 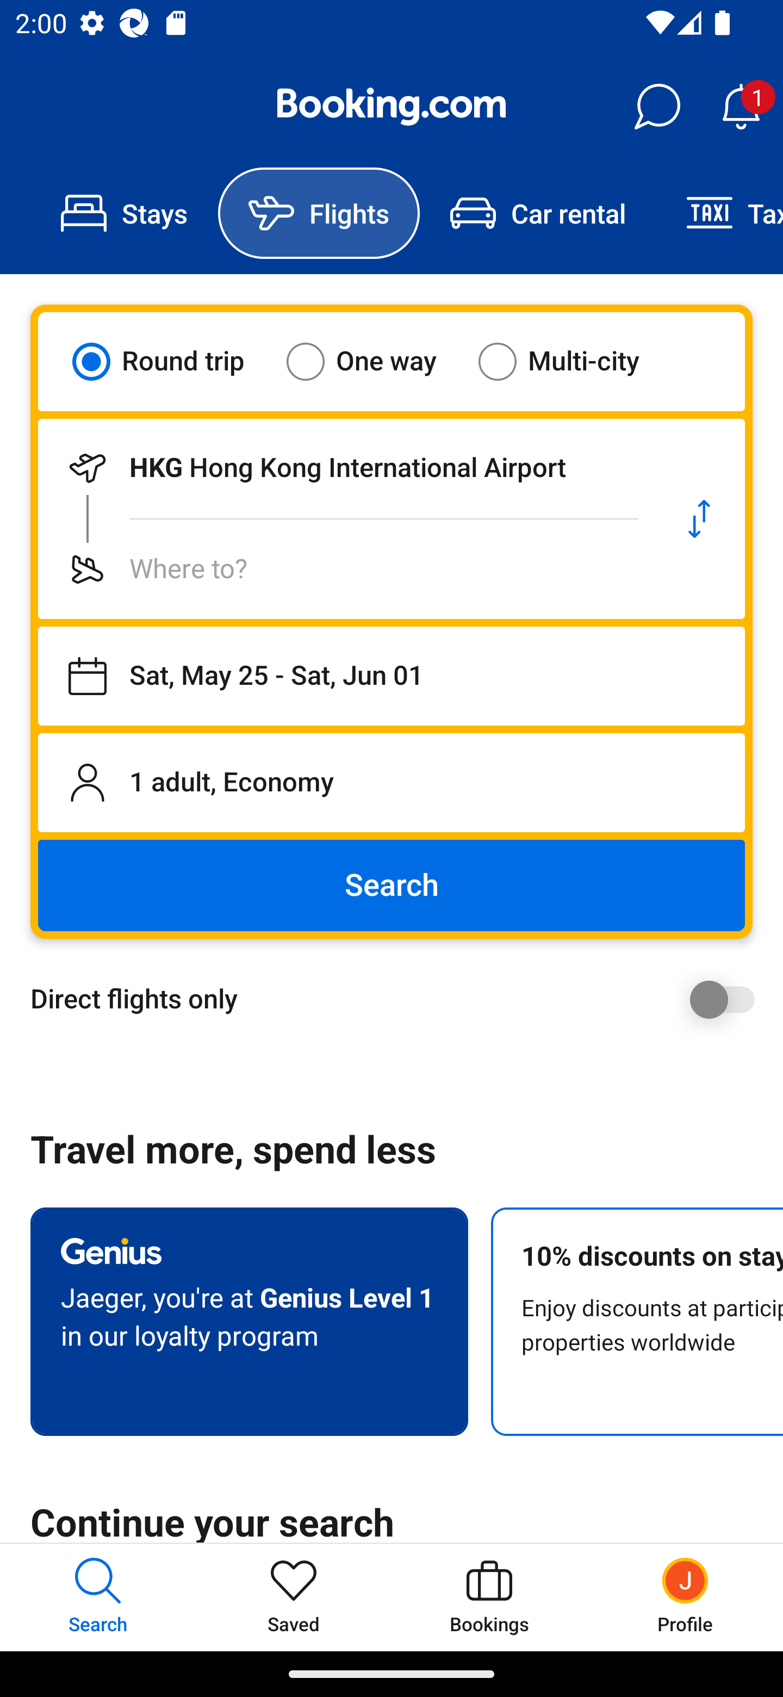 What do you see at coordinates (657, 107) in the screenshot?
I see `Messages` at bounding box center [657, 107].